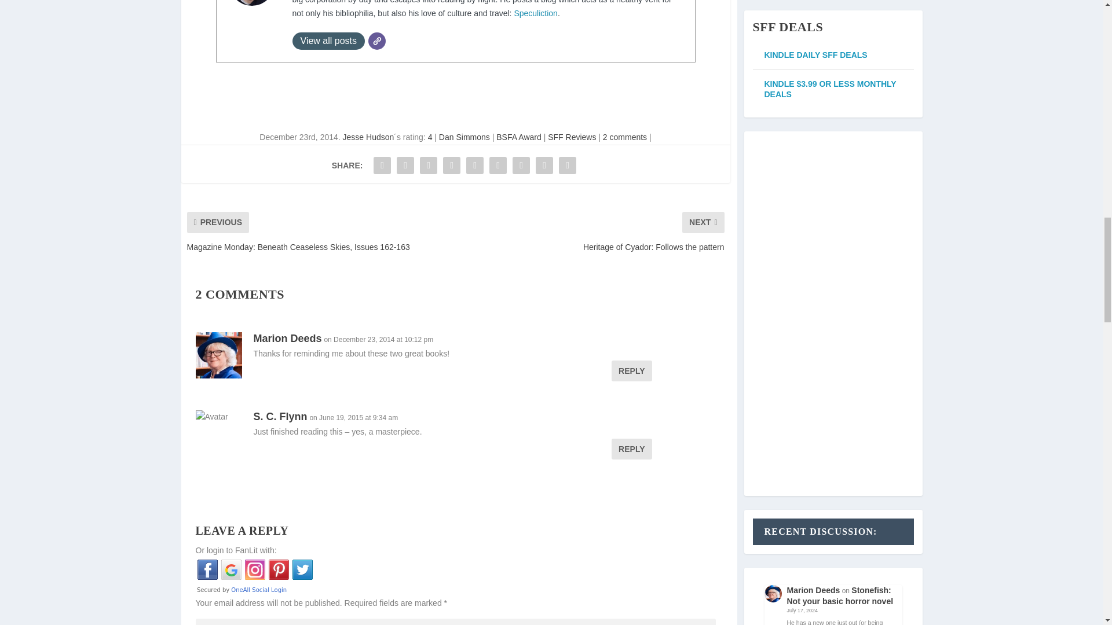 The width and height of the screenshot is (1112, 625). I want to click on Posts by Jesse Hudson, so click(368, 137).